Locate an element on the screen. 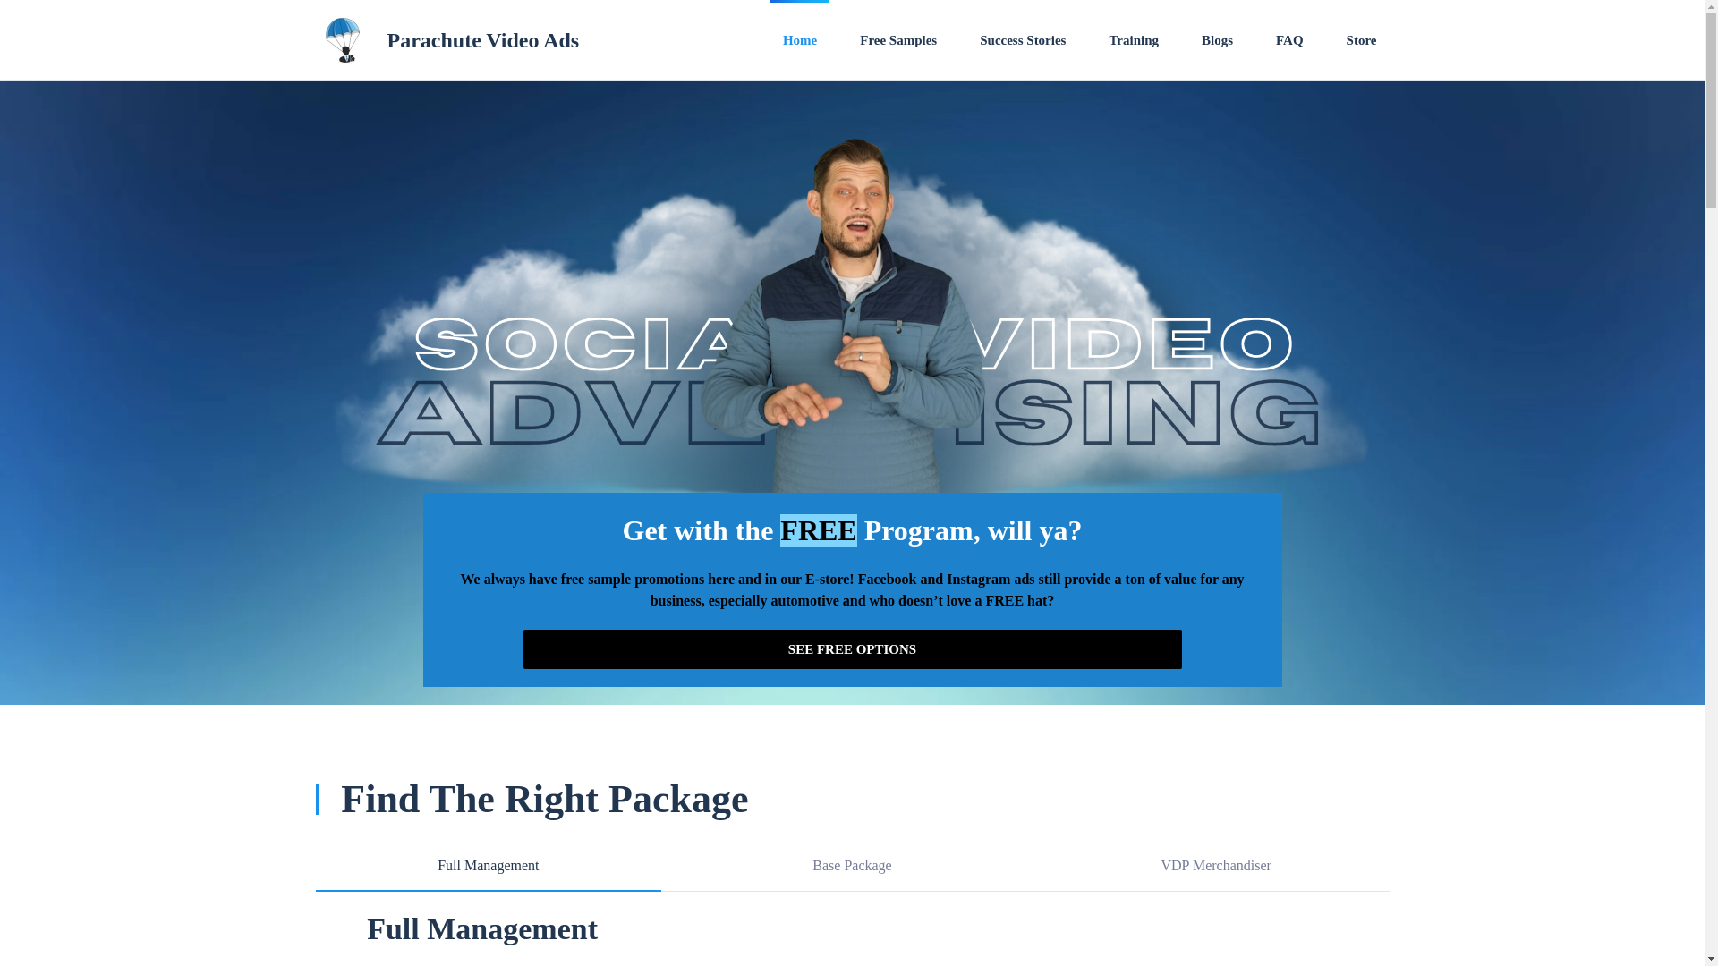 The width and height of the screenshot is (1718, 966). VDP Merchandiser is located at coordinates (1216, 866).